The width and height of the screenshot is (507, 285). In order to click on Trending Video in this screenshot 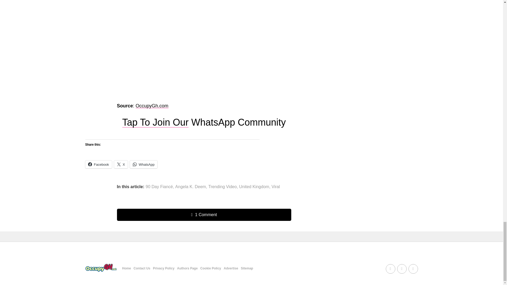, I will do `click(222, 187)`.